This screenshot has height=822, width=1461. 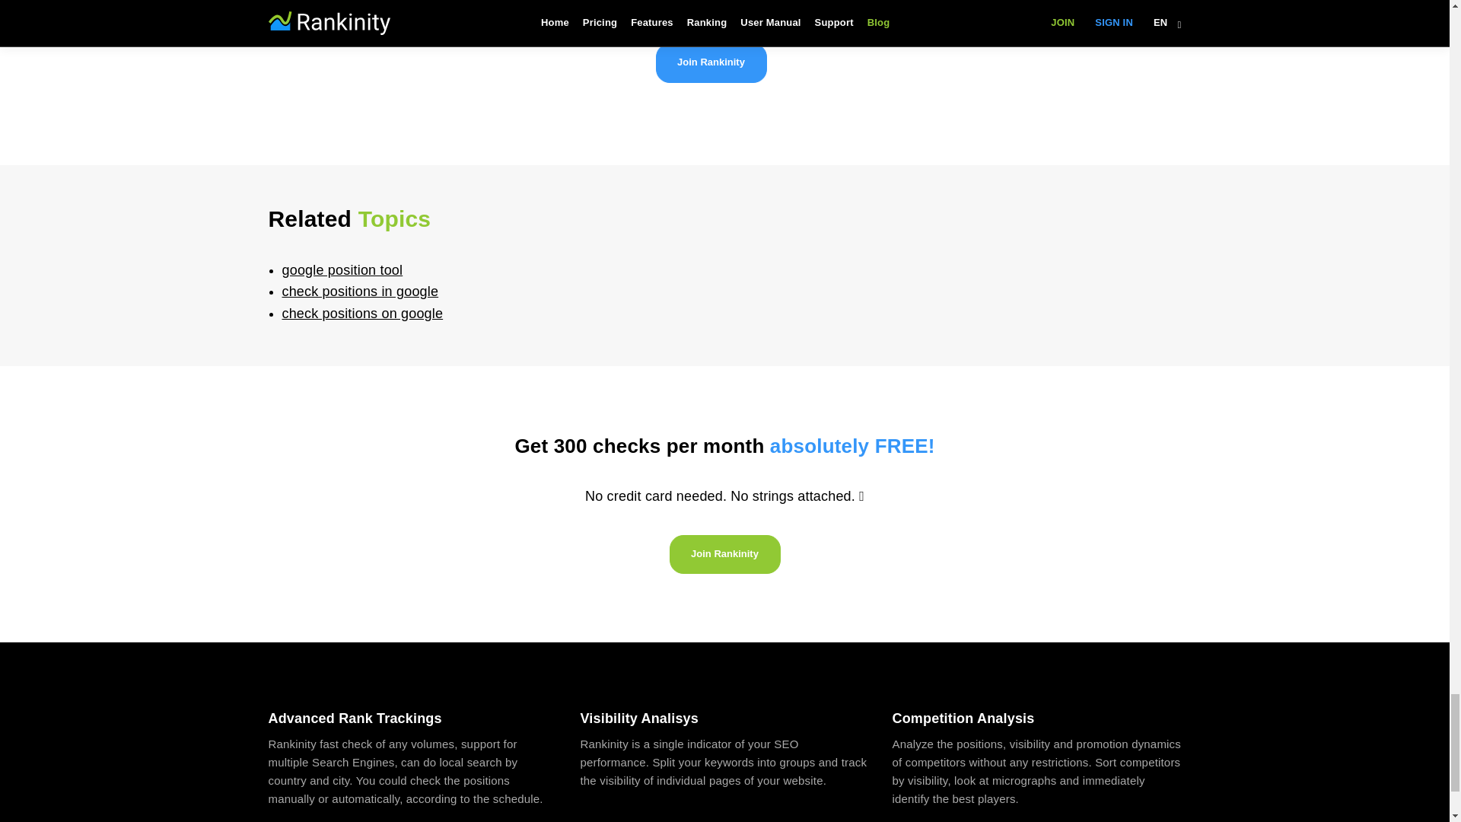 What do you see at coordinates (711, 63) in the screenshot?
I see `Join Rankinity` at bounding box center [711, 63].